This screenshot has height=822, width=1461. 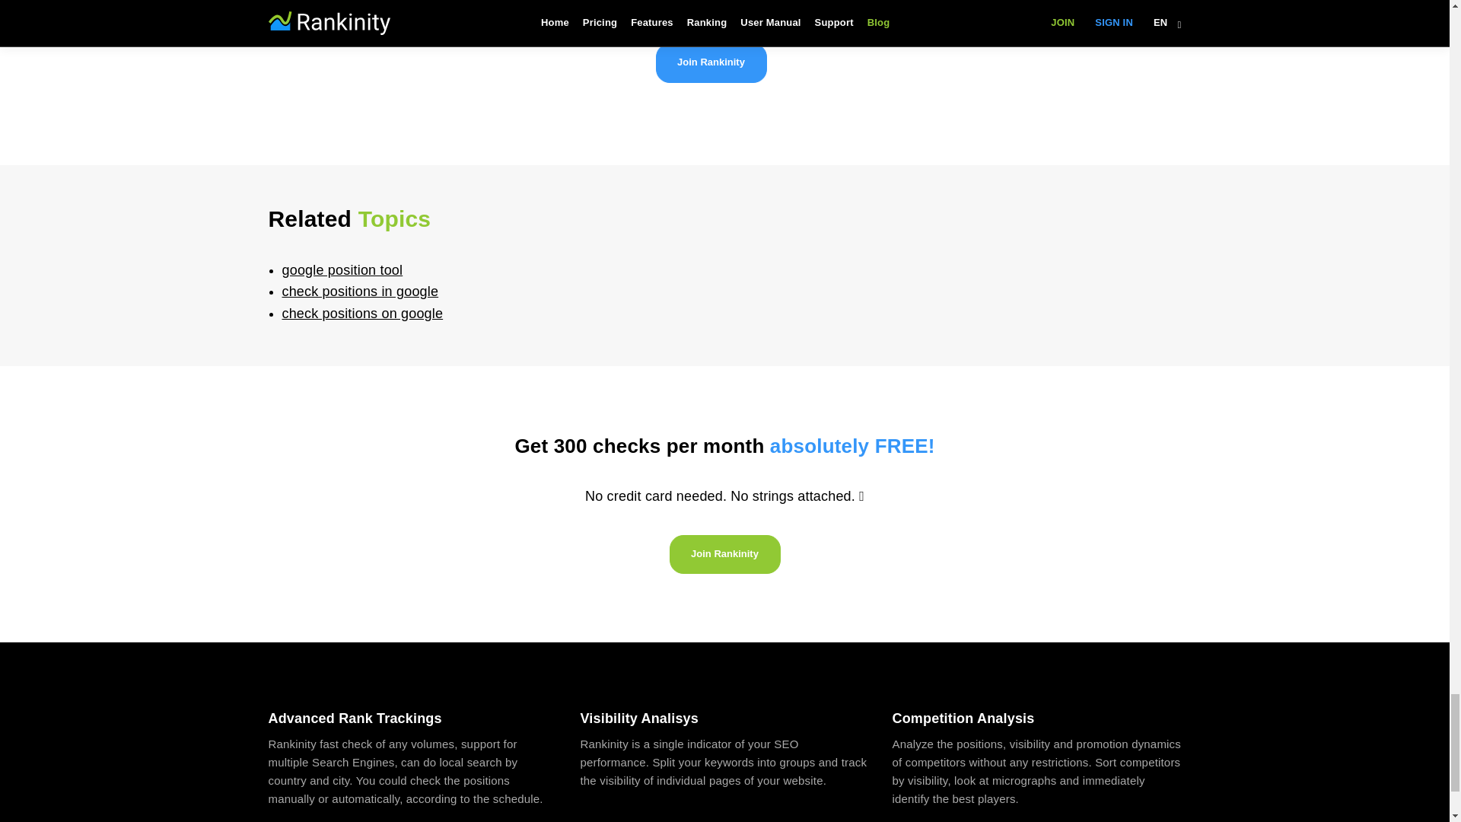 What do you see at coordinates (711, 63) in the screenshot?
I see `Join Rankinity` at bounding box center [711, 63].